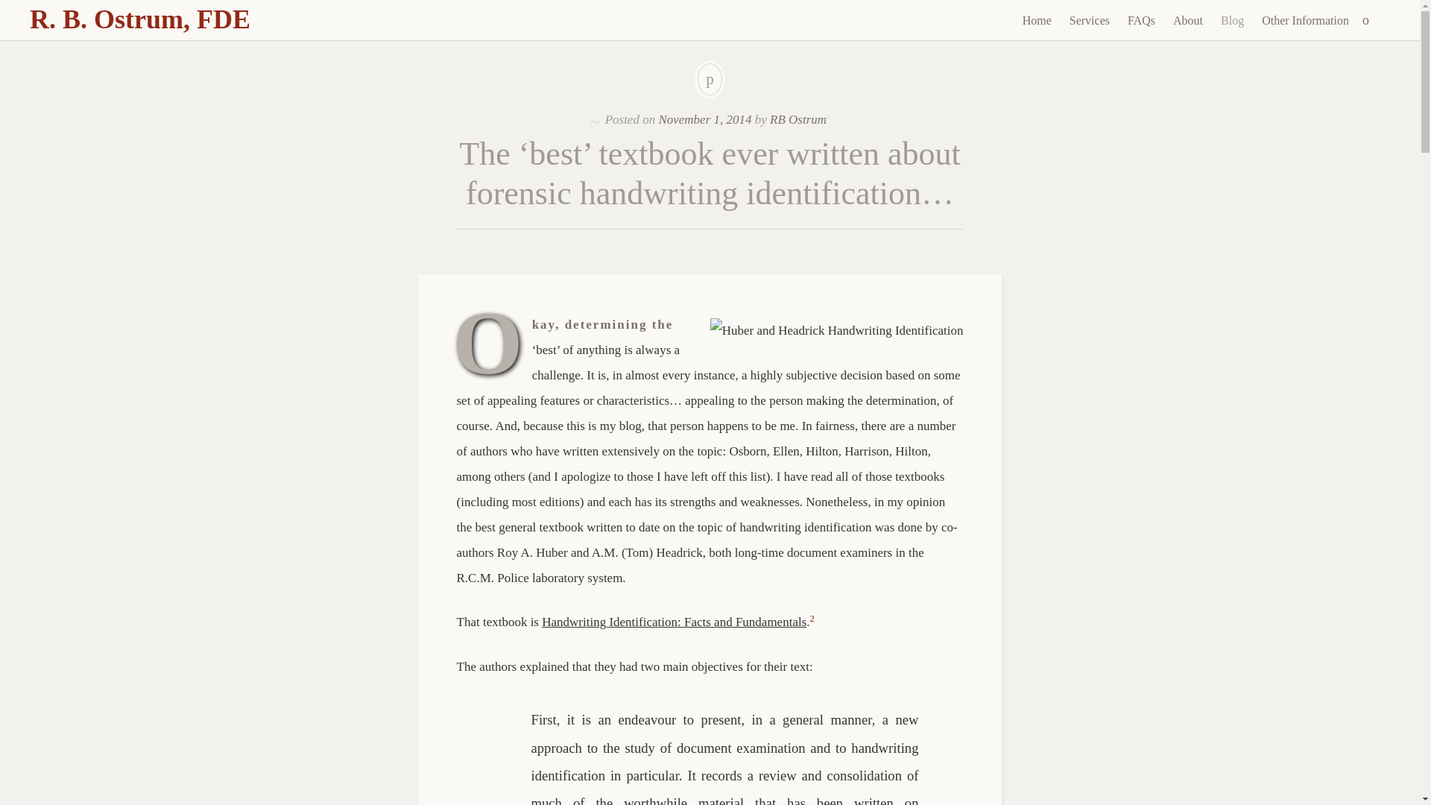 The height and width of the screenshot is (805, 1431). Describe the element at coordinates (11, 9) in the screenshot. I see `Search` at that location.